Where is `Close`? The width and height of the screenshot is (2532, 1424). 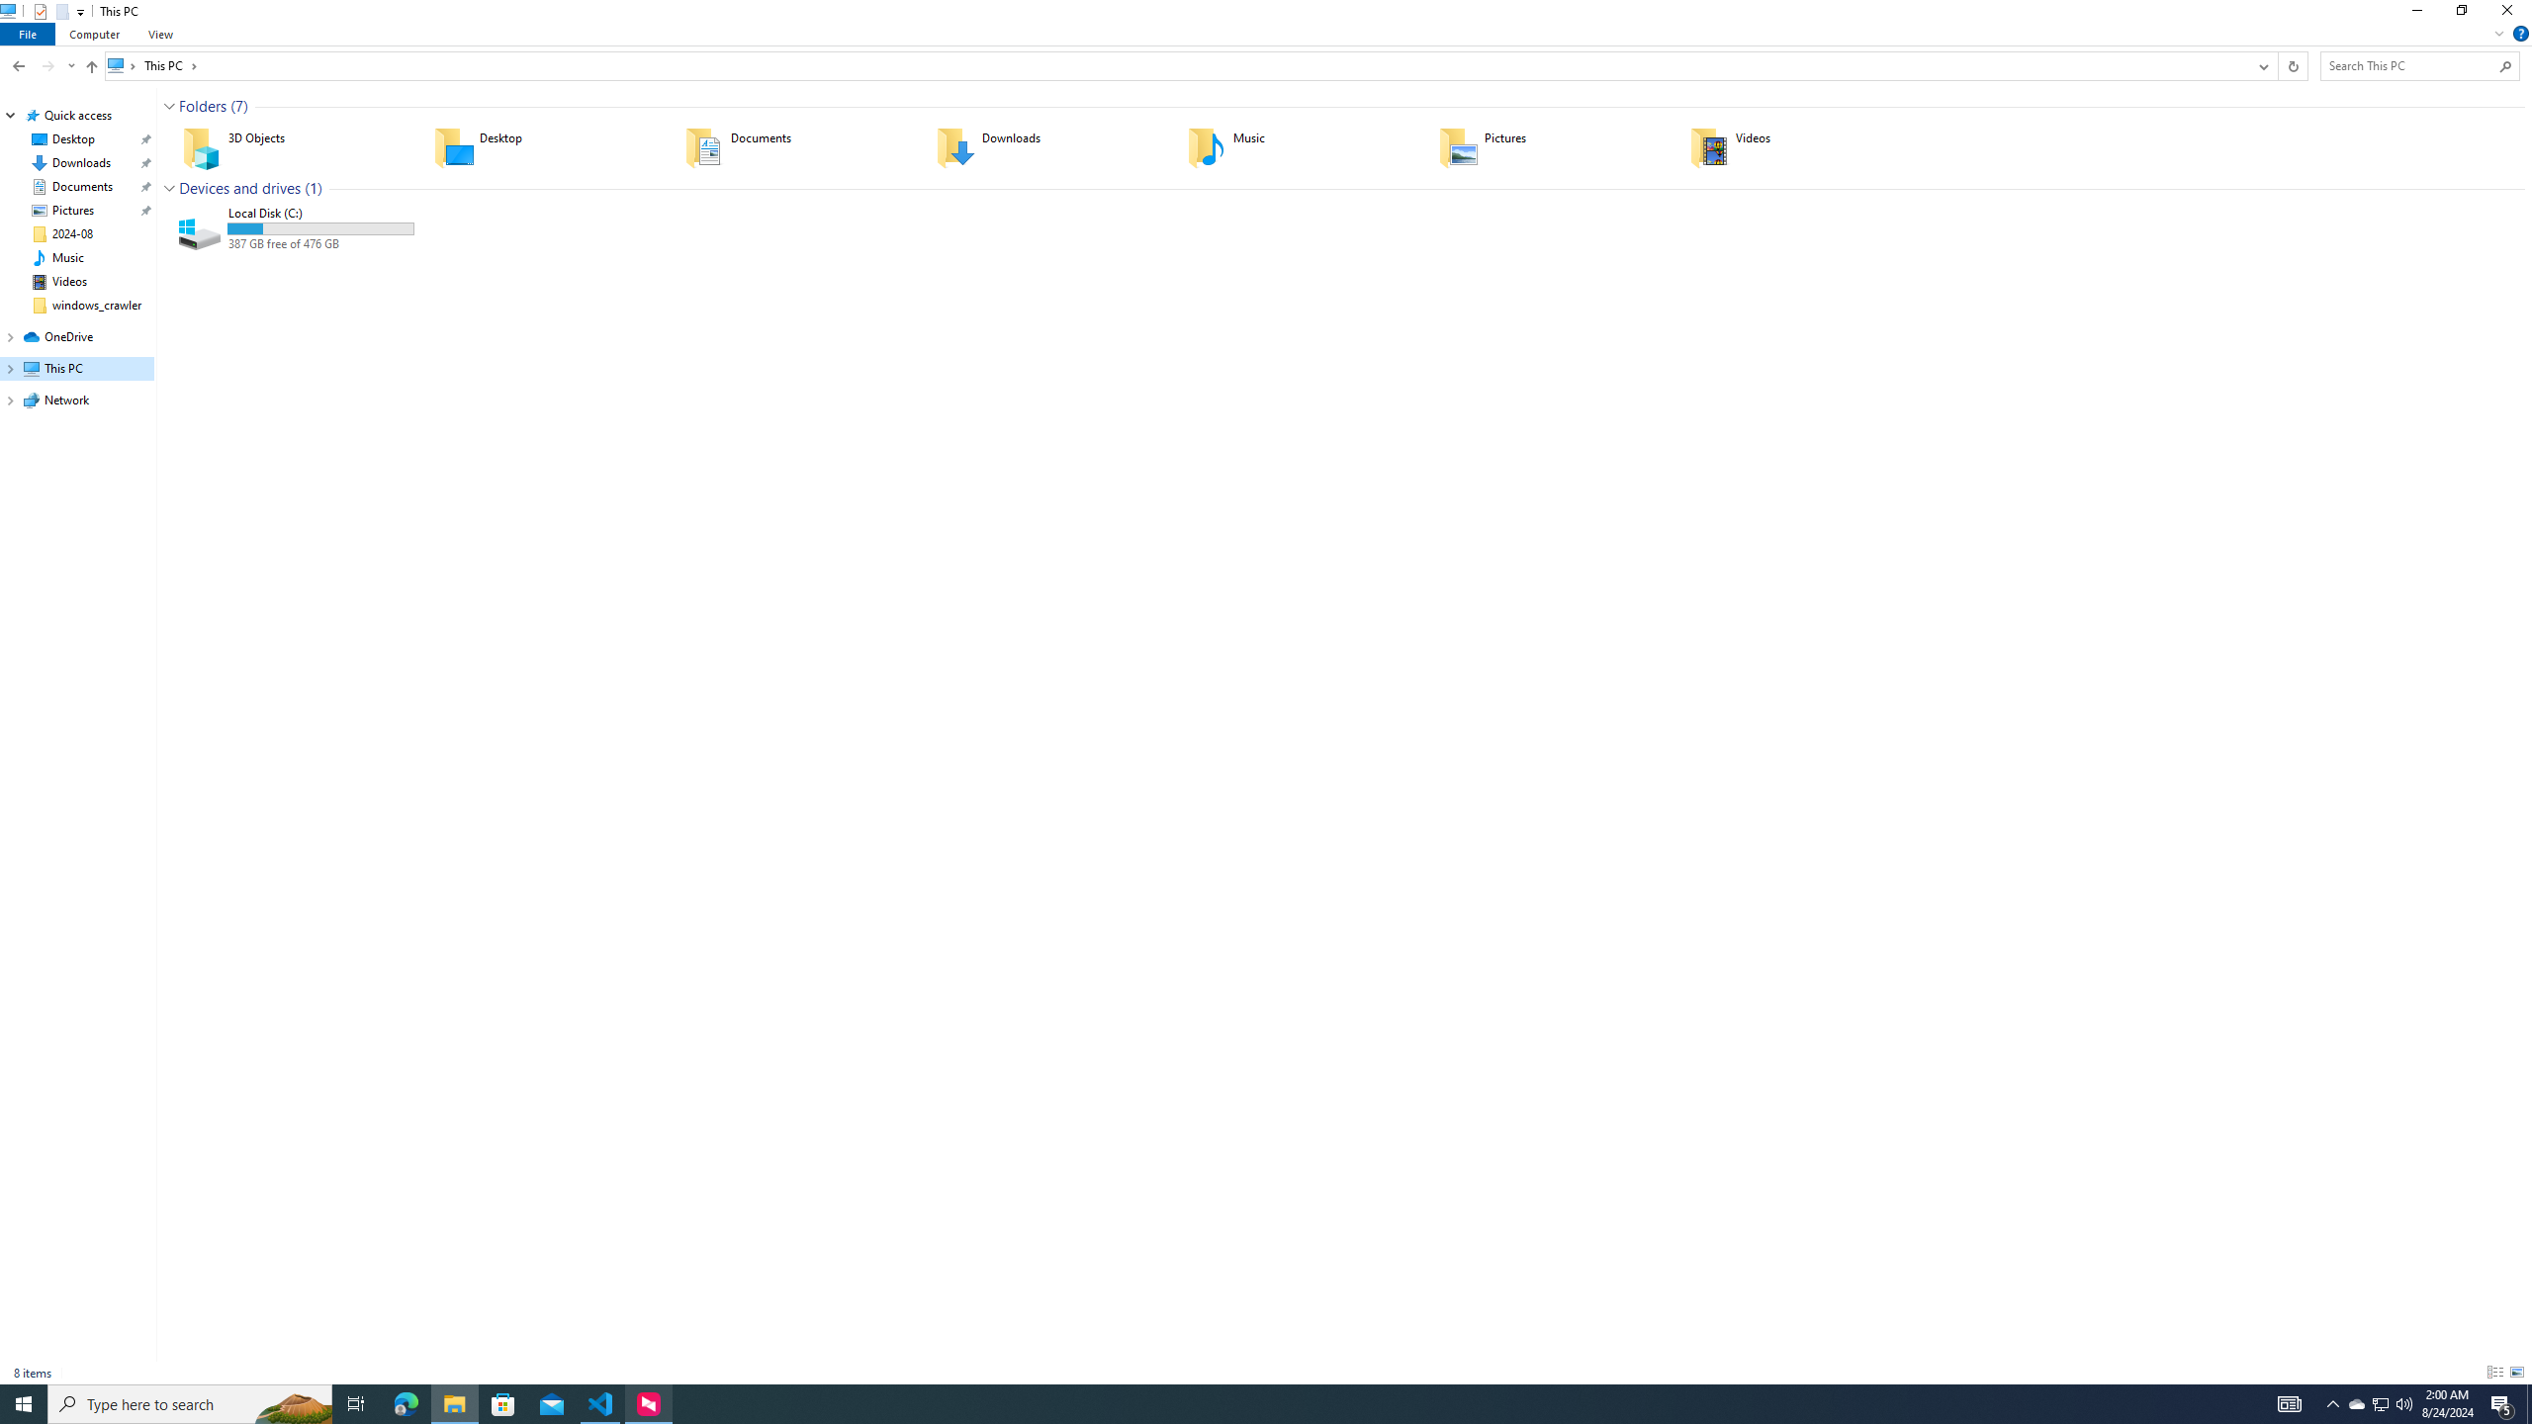 Close is located at coordinates (2511, 14).